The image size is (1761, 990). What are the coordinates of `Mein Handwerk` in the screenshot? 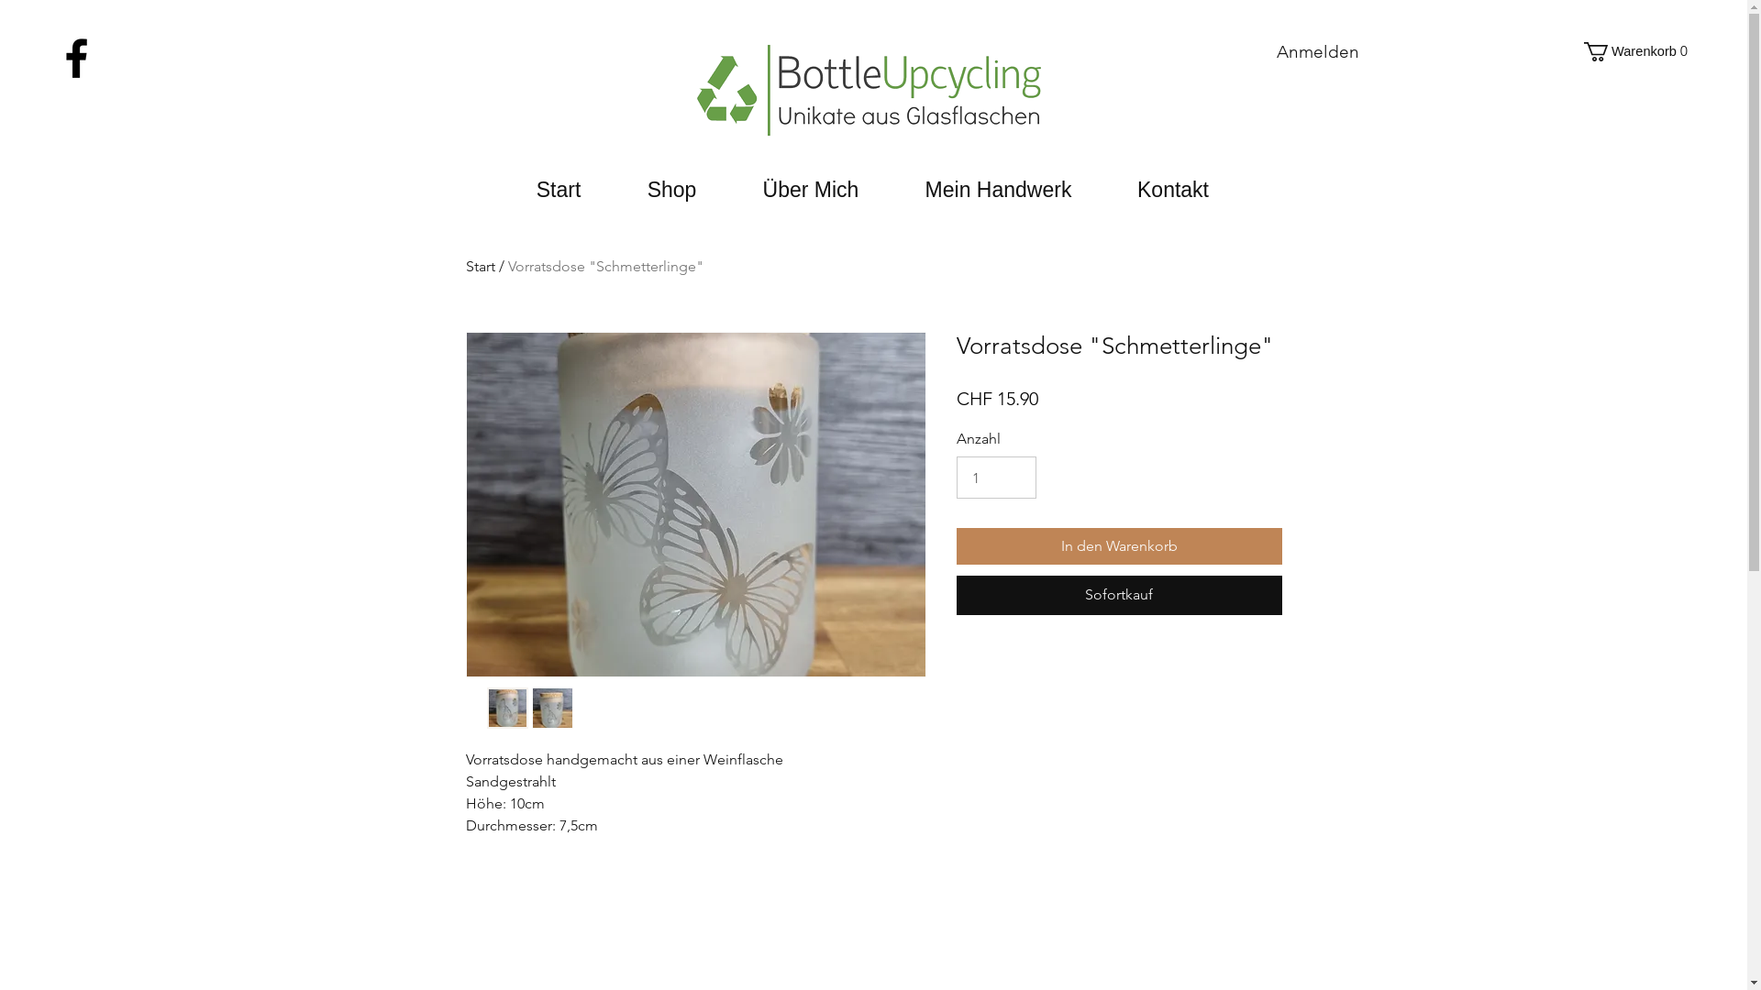 It's located at (998, 190).